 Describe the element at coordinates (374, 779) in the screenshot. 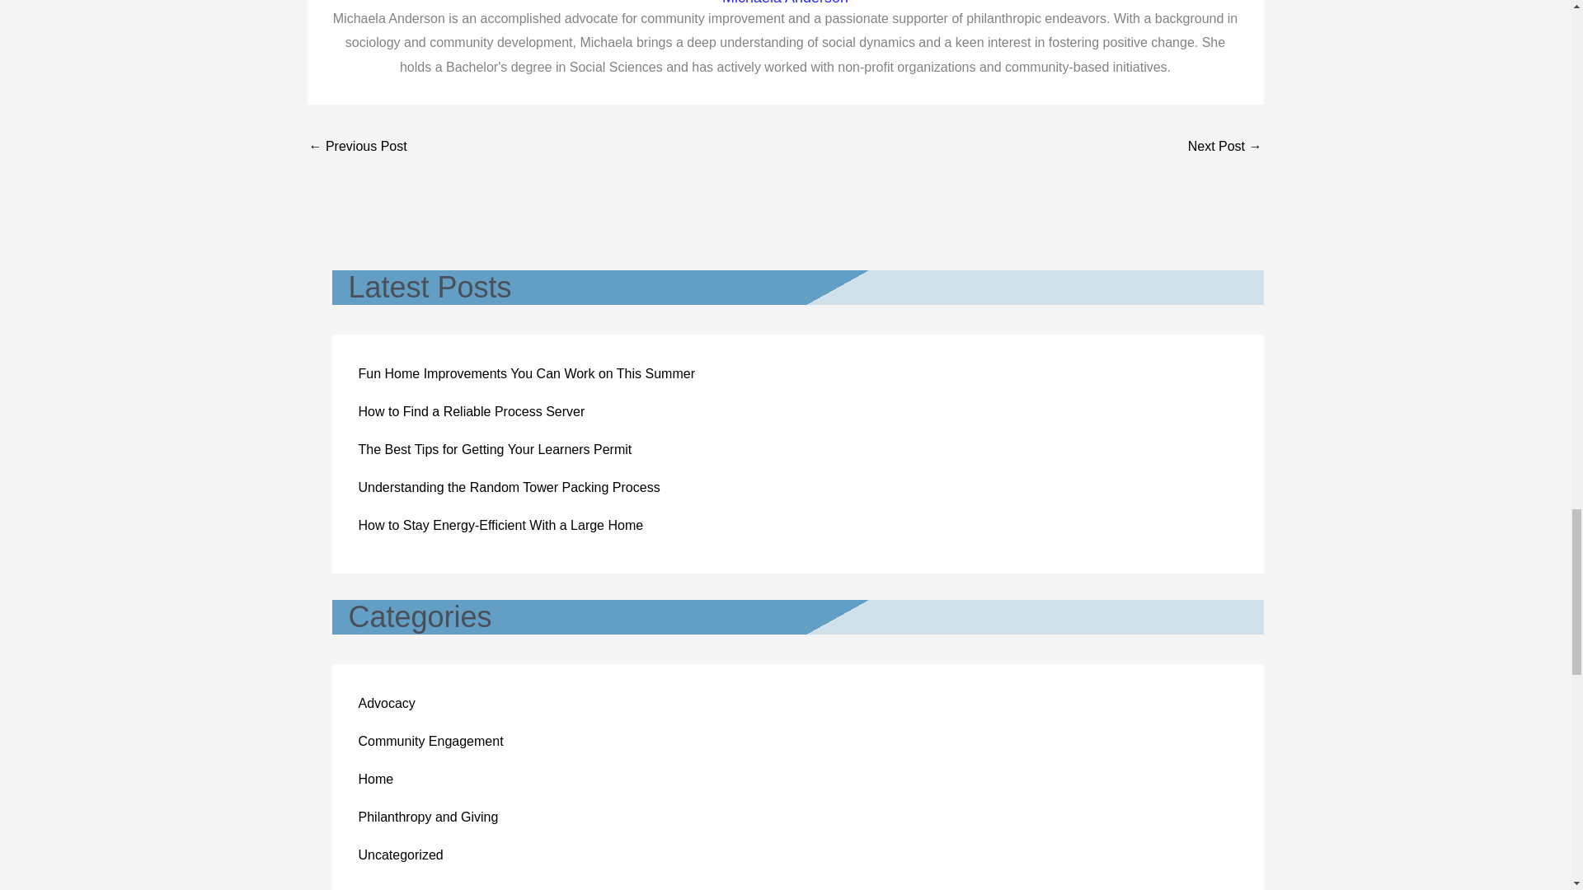

I see `Home` at that location.